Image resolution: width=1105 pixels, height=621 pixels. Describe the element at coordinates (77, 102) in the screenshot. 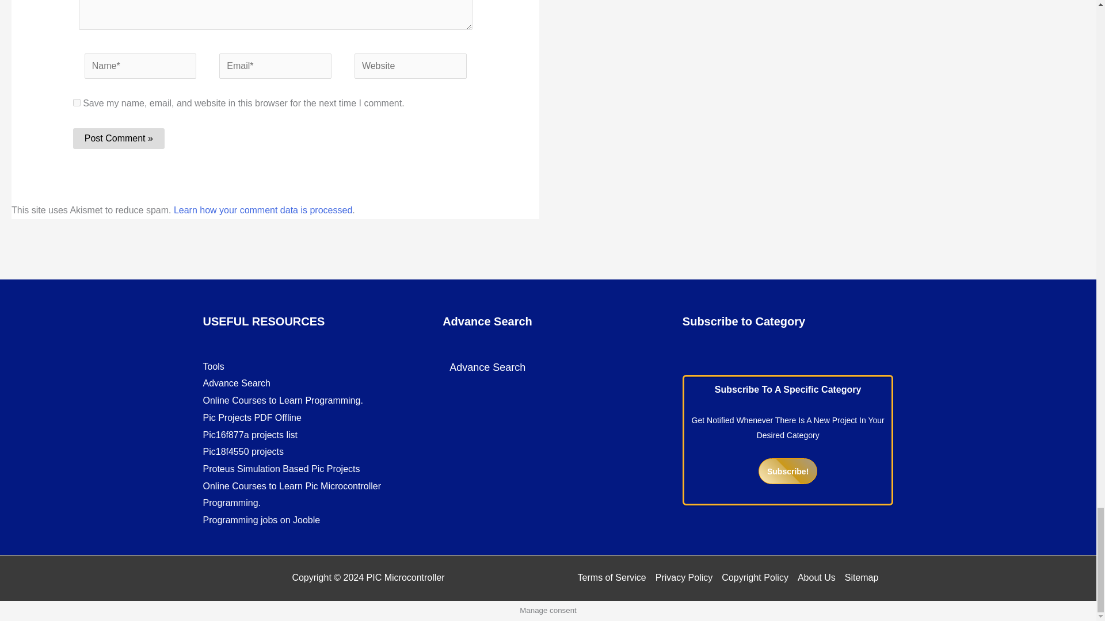

I see `yes` at that location.